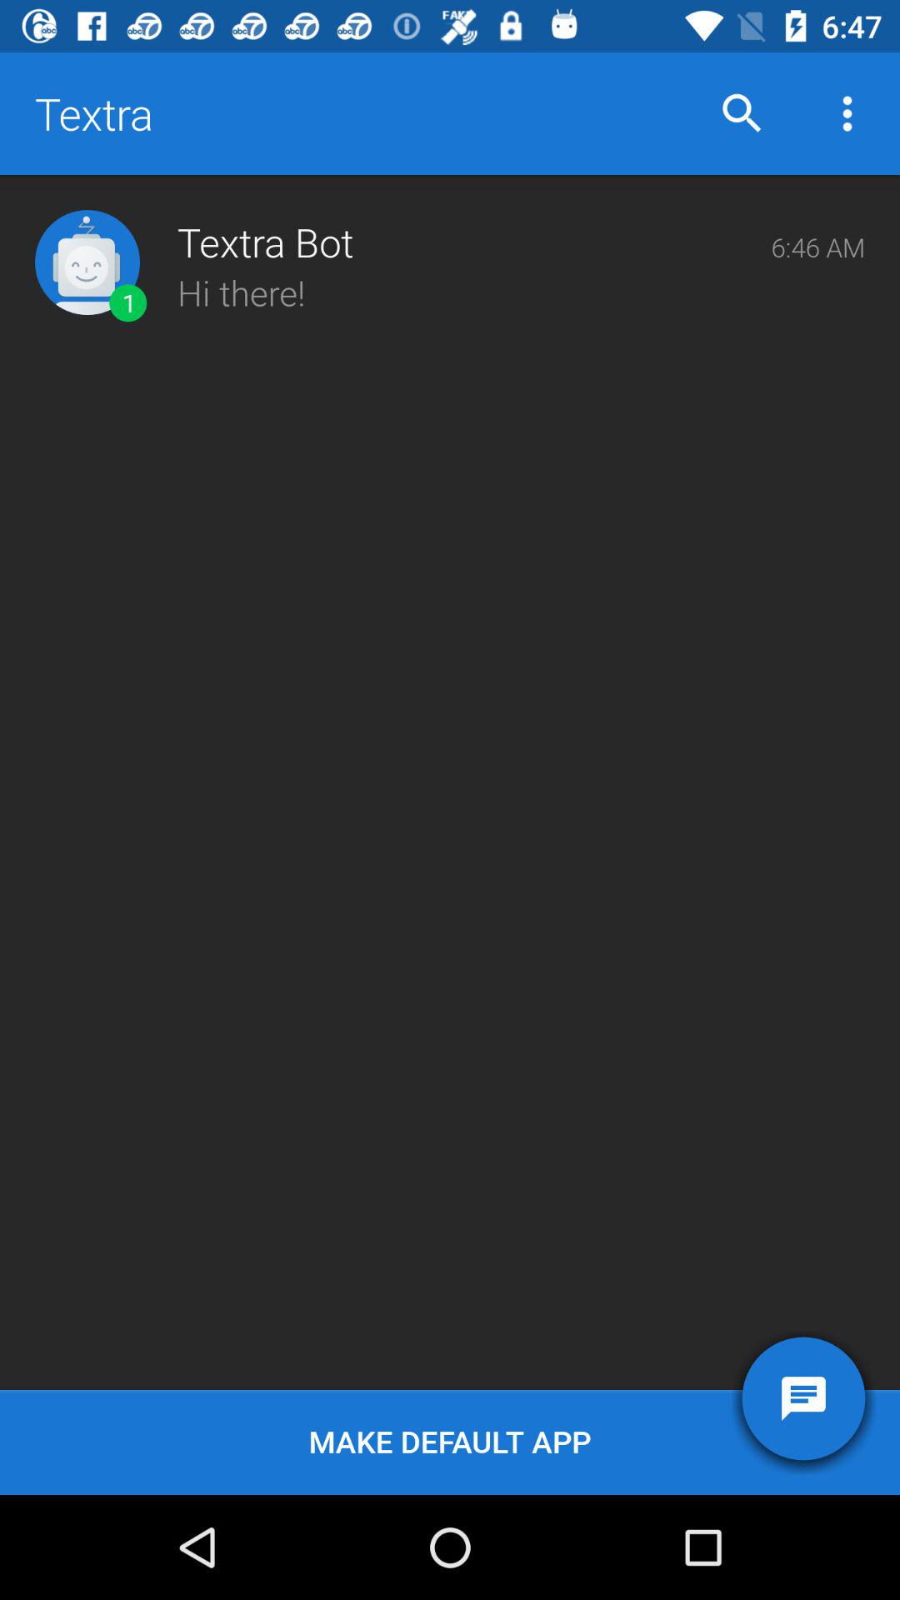 Image resolution: width=900 pixels, height=1600 pixels. What do you see at coordinates (450, 1442) in the screenshot?
I see `click the item below hi there! icon` at bounding box center [450, 1442].